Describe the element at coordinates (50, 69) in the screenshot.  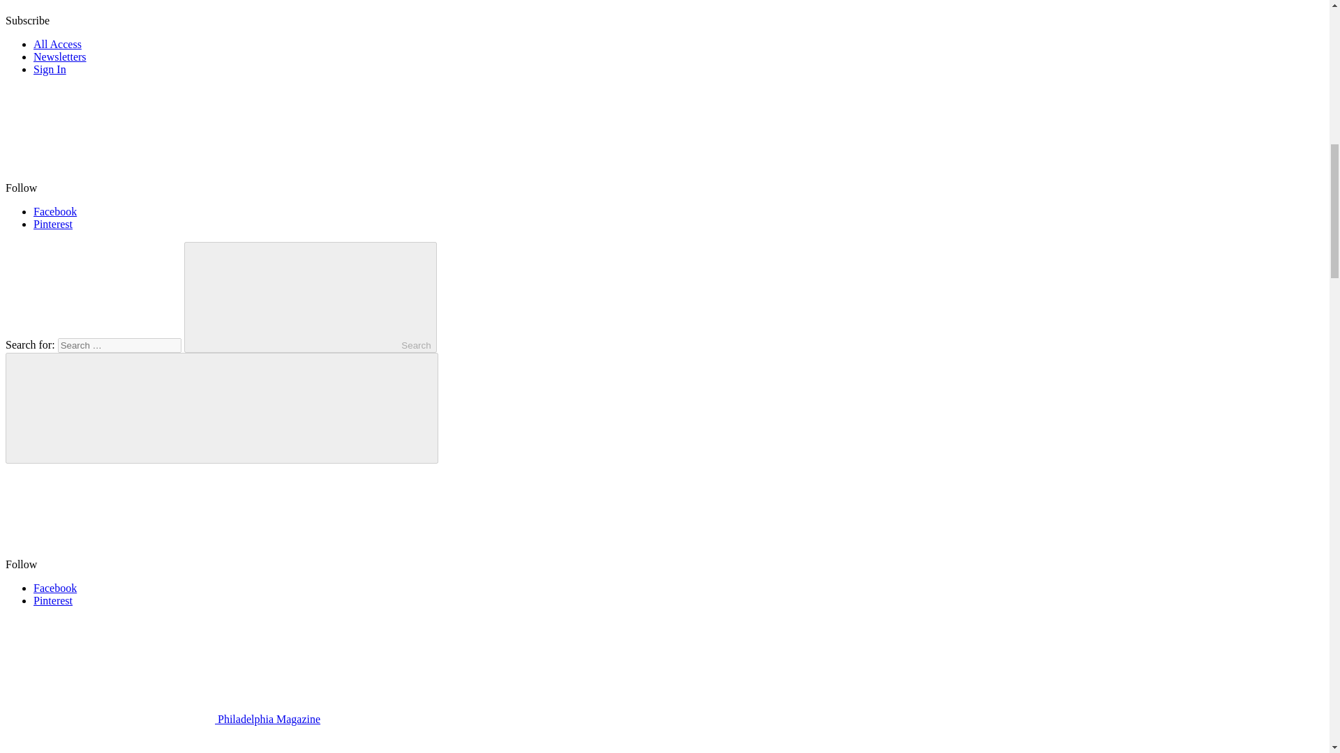
I see `Sign In` at that location.